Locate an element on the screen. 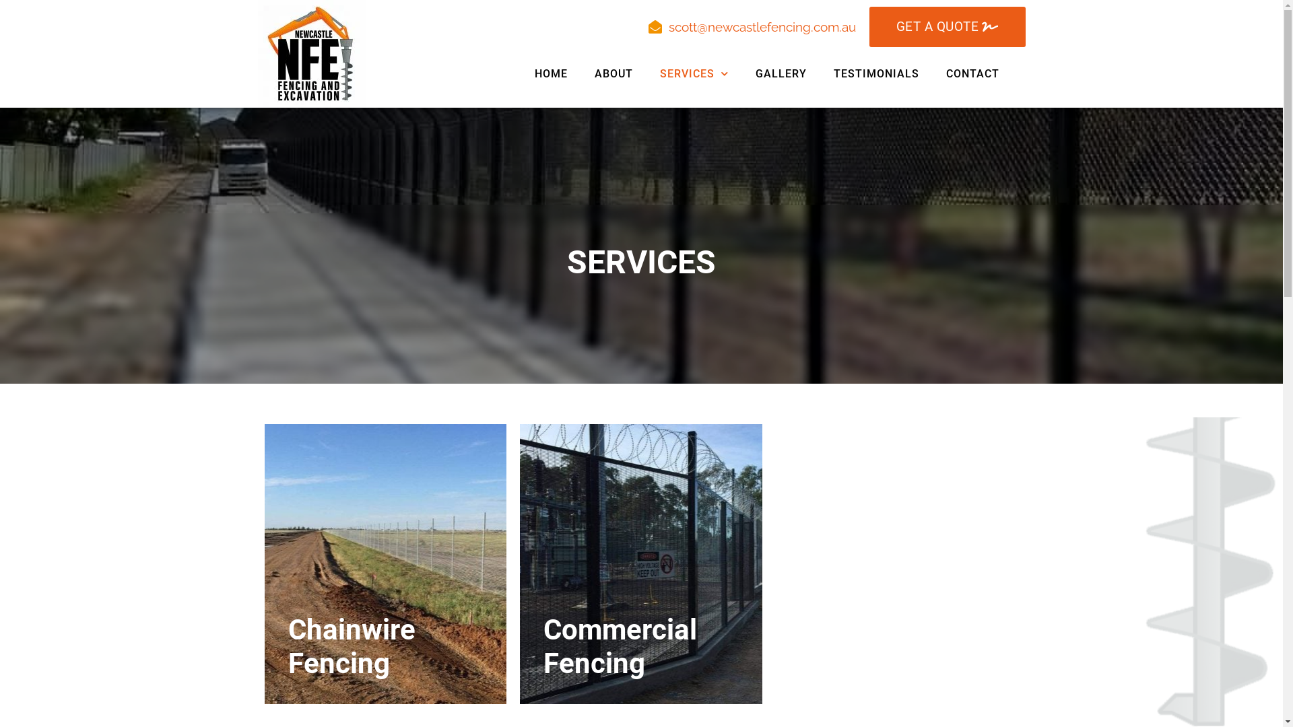 This screenshot has height=727, width=1293. GALLERY is located at coordinates (781, 74).